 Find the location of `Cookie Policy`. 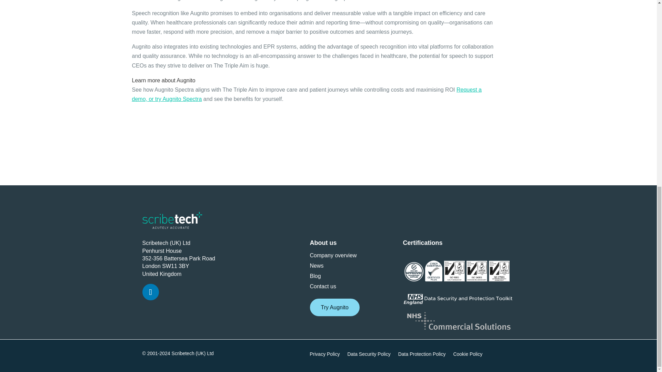

Cookie Policy is located at coordinates (468, 355).